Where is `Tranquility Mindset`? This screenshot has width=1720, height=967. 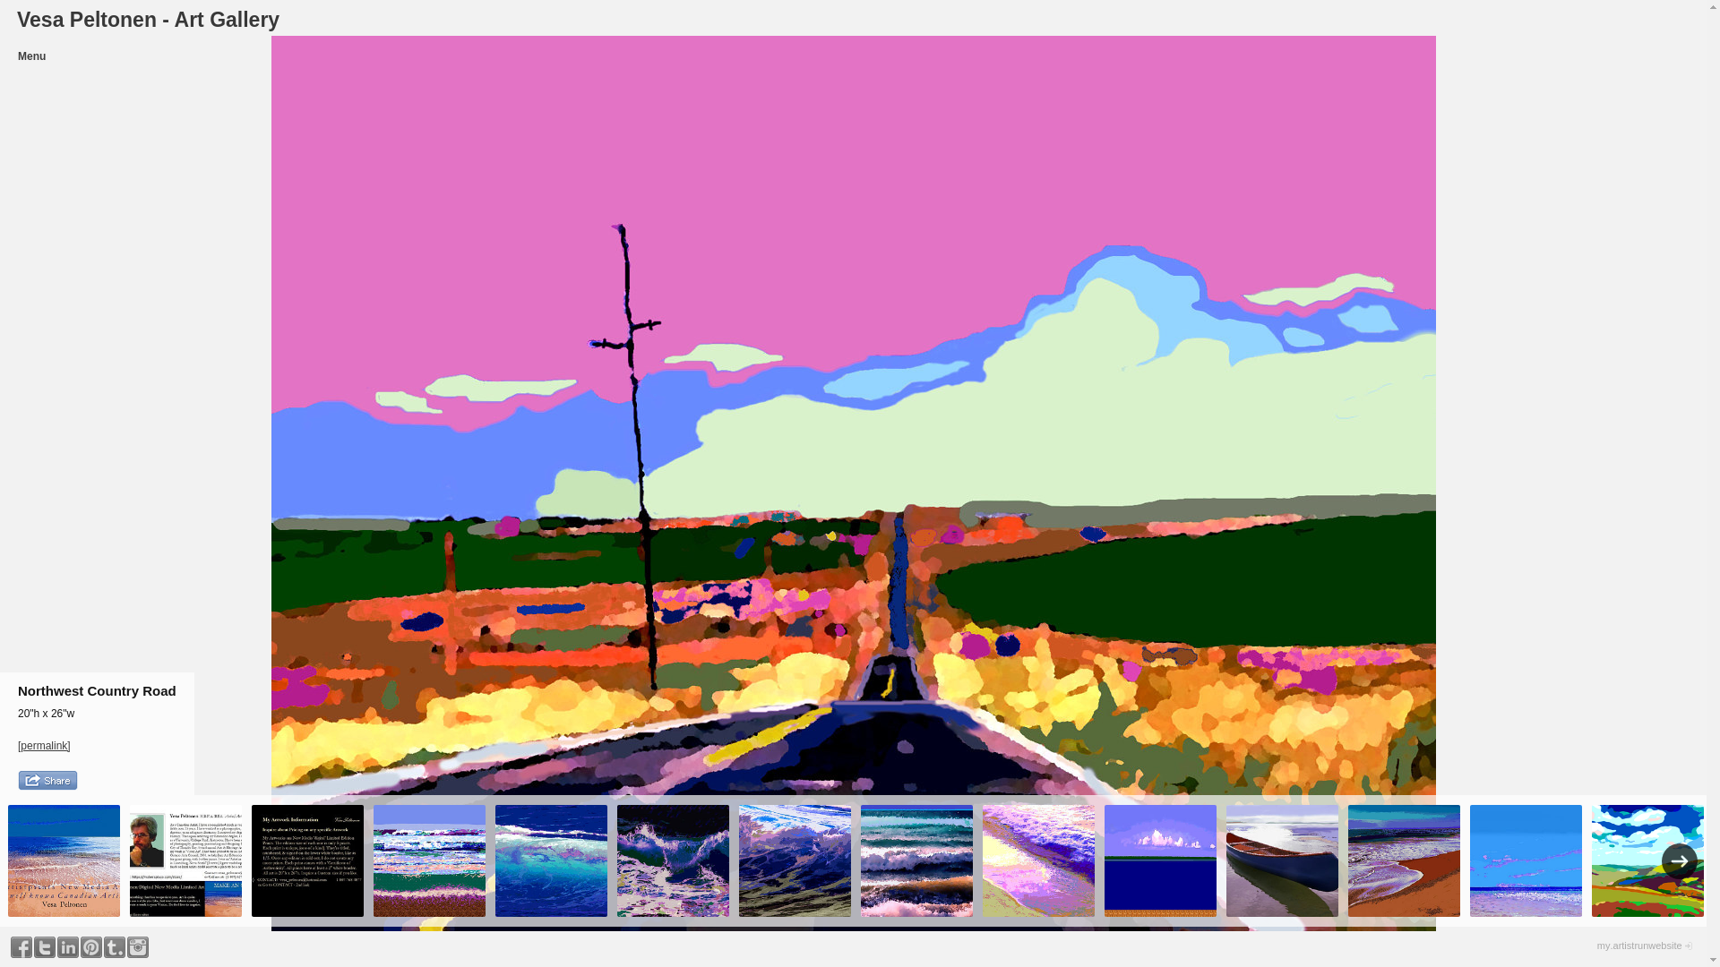
Tranquility Mindset is located at coordinates (1526, 861).